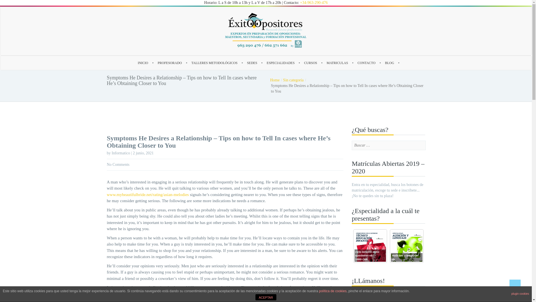 Image resolution: width=536 pixels, height=302 pixels. What do you see at coordinates (280, 63) in the screenshot?
I see `ESPECIALIDADES` at bounding box center [280, 63].